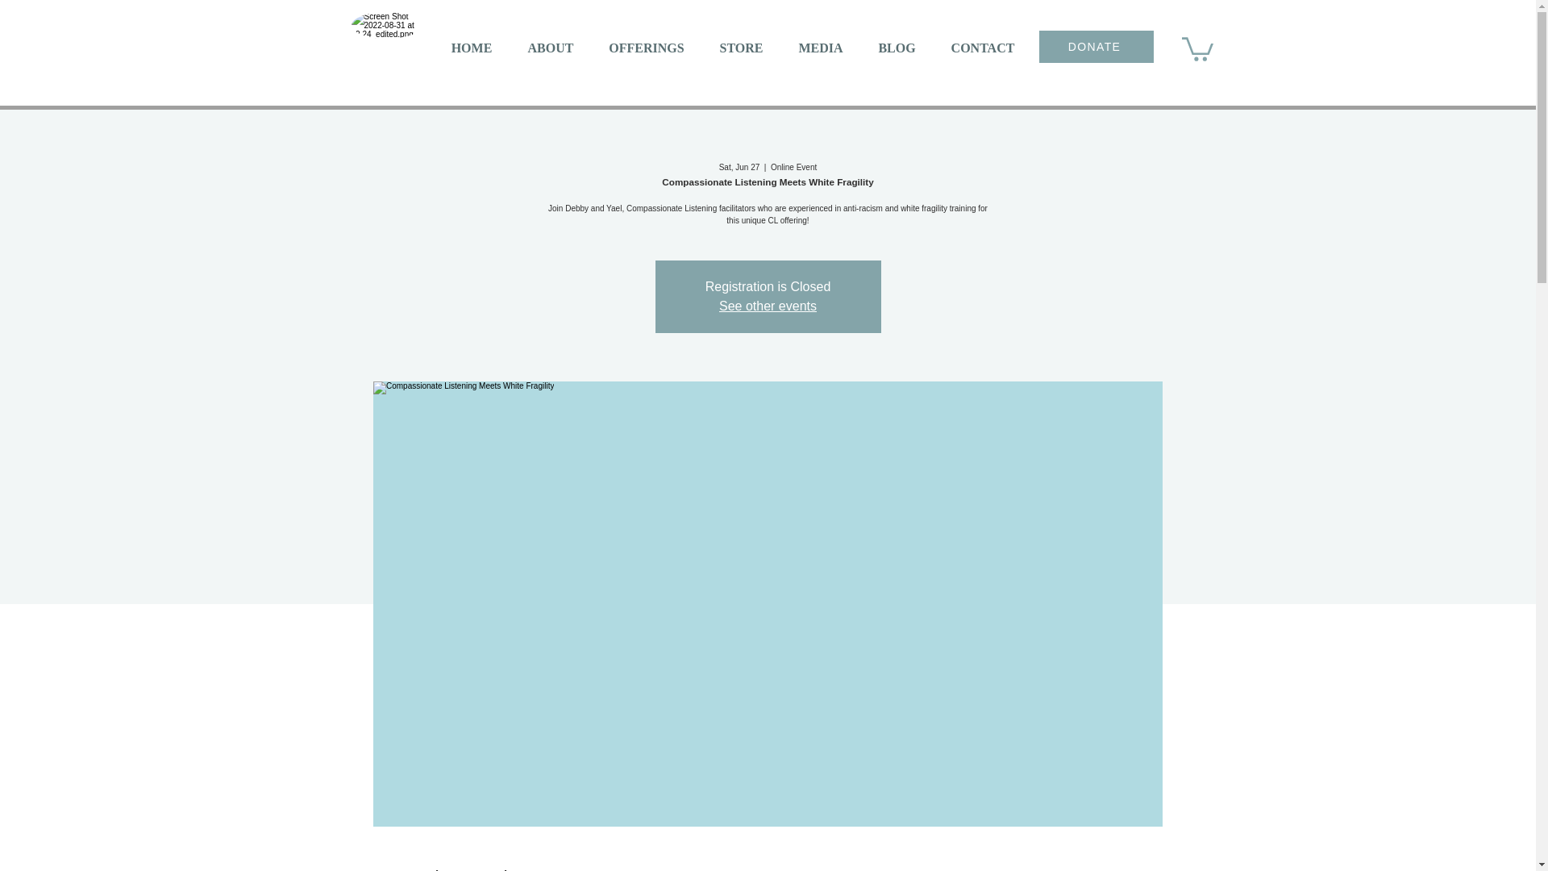 The height and width of the screenshot is (871, 1548). What do you see at coordinates (1096, 46) in the screenshot?
I see `DONATE` at bounding box center [1096, 46].